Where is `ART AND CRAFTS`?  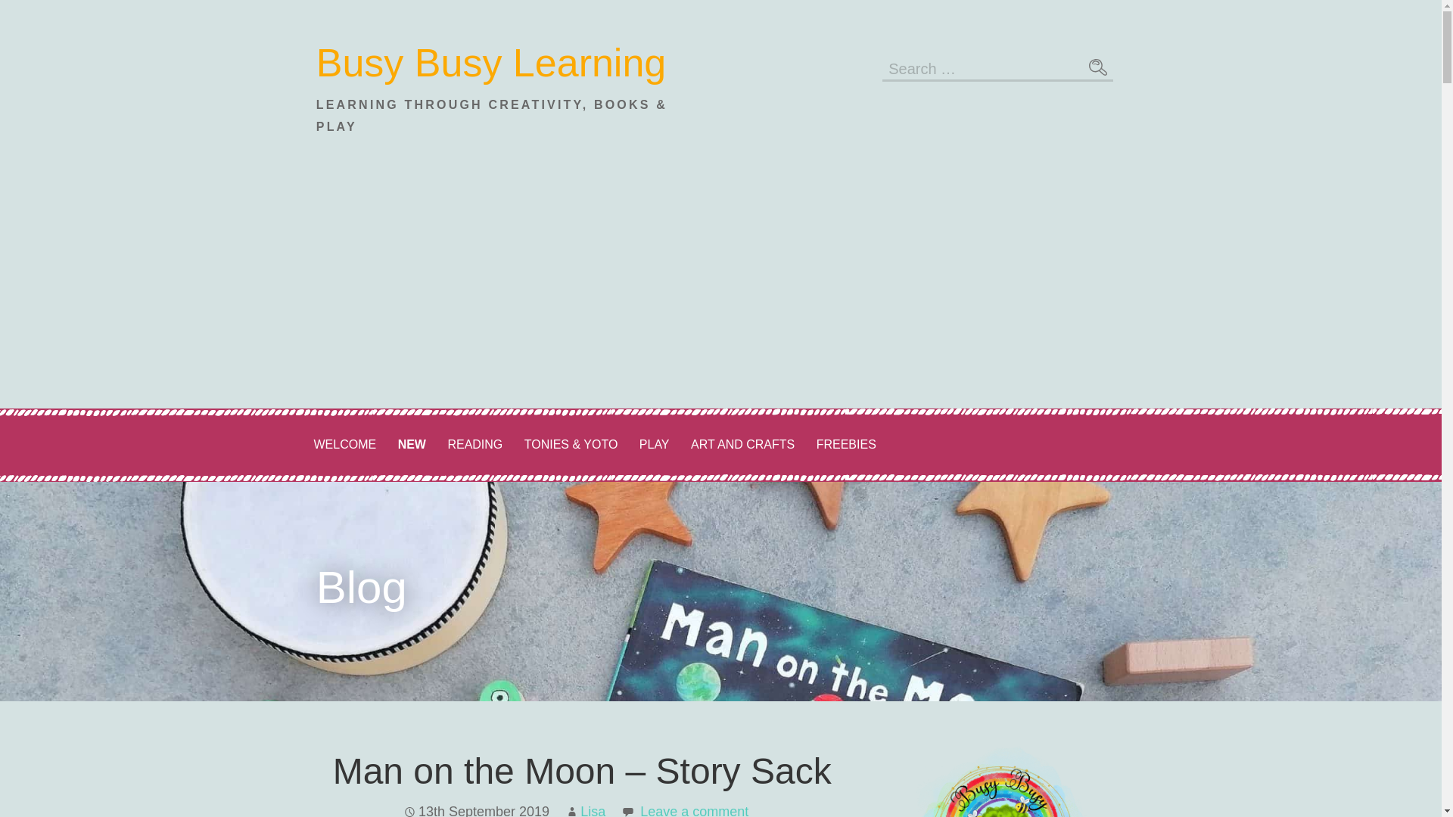
ART AND CRAFTS is located at coordinates (742, 445).